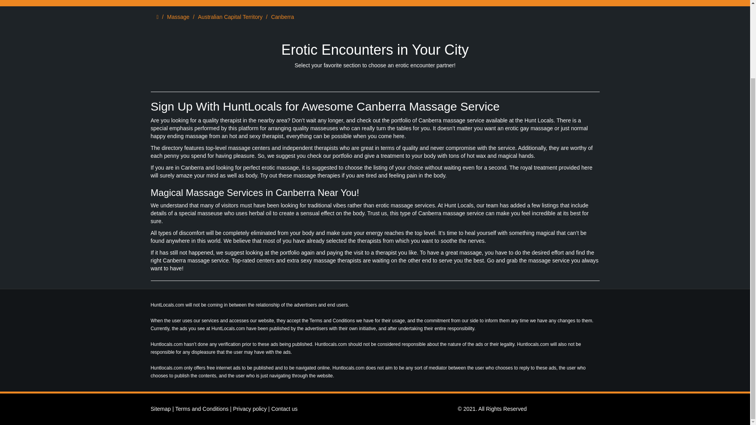  Describe the element at coordinates (230, 17) in the screenshot. I see `Australian Capital Territory` at that location.